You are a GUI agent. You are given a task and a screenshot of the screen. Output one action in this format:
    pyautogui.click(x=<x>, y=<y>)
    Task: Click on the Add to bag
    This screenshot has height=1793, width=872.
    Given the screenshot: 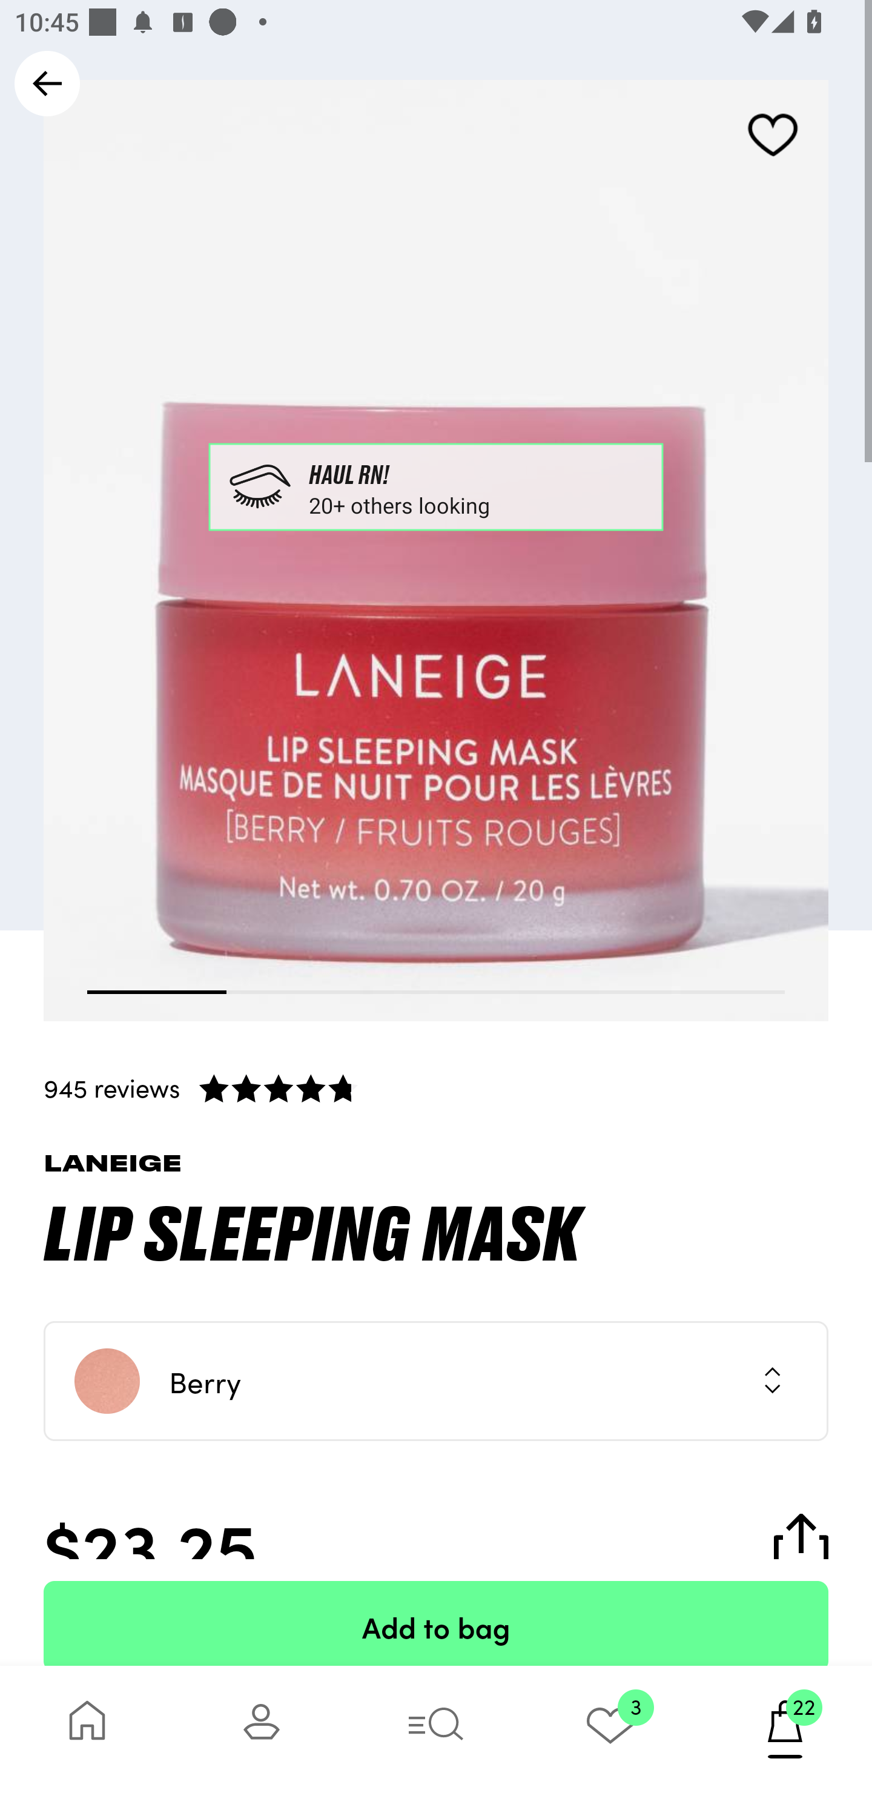 What is the action you would take?
    pyautogui.click(x=436, y=1623)
    